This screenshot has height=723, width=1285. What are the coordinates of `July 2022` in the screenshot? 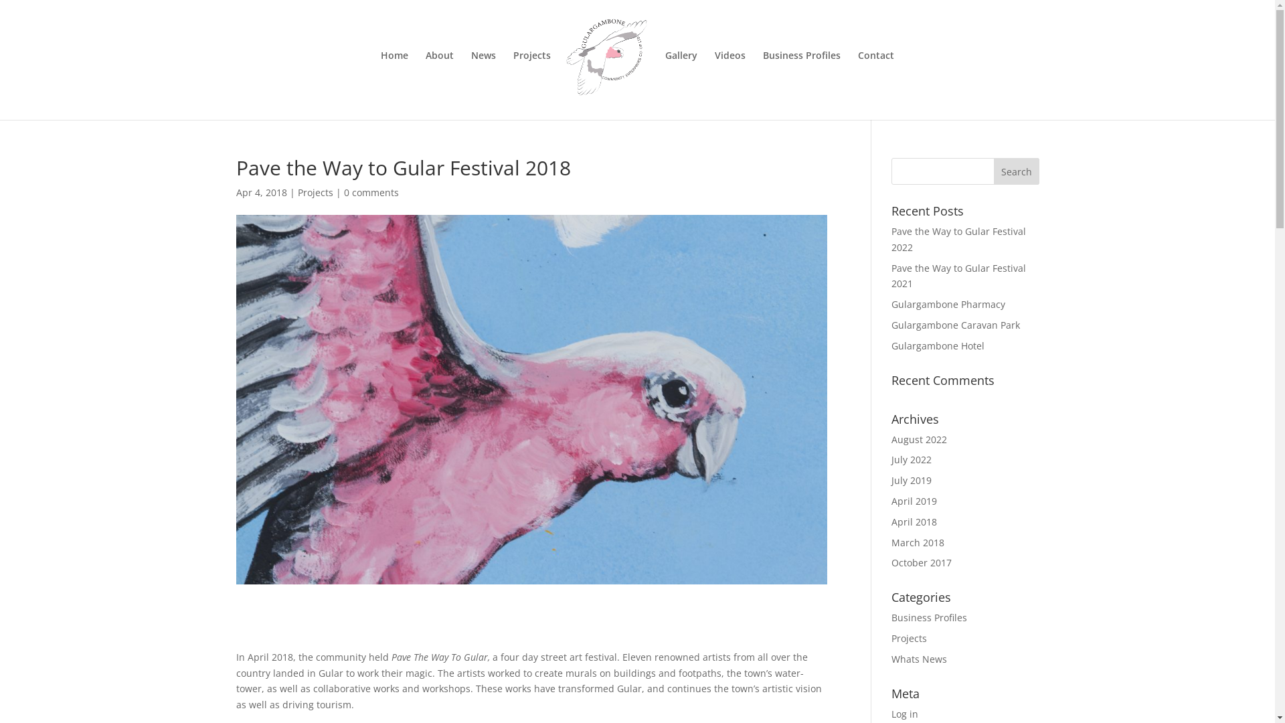 It's located at (912, 459).